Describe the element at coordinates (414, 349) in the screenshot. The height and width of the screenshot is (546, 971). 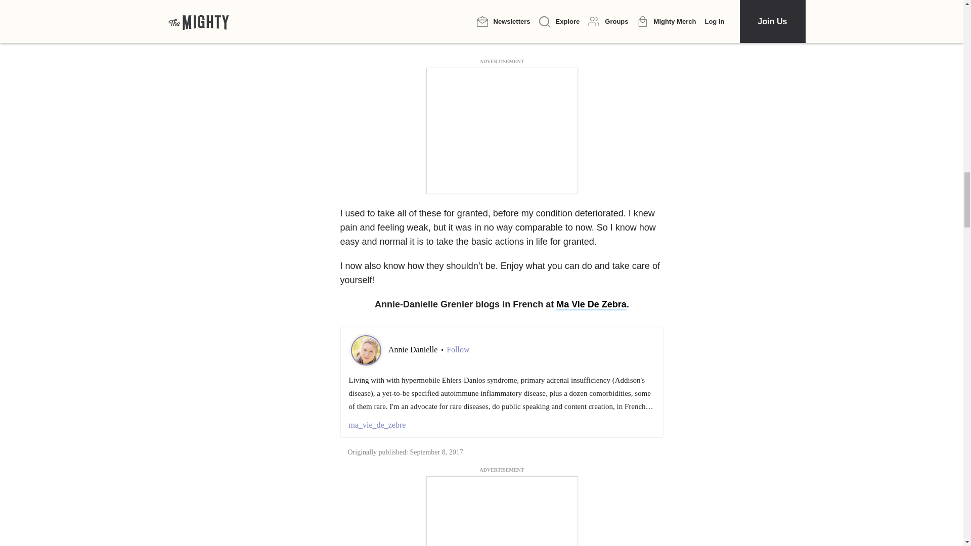
I see `Annie Danielle` at that location.